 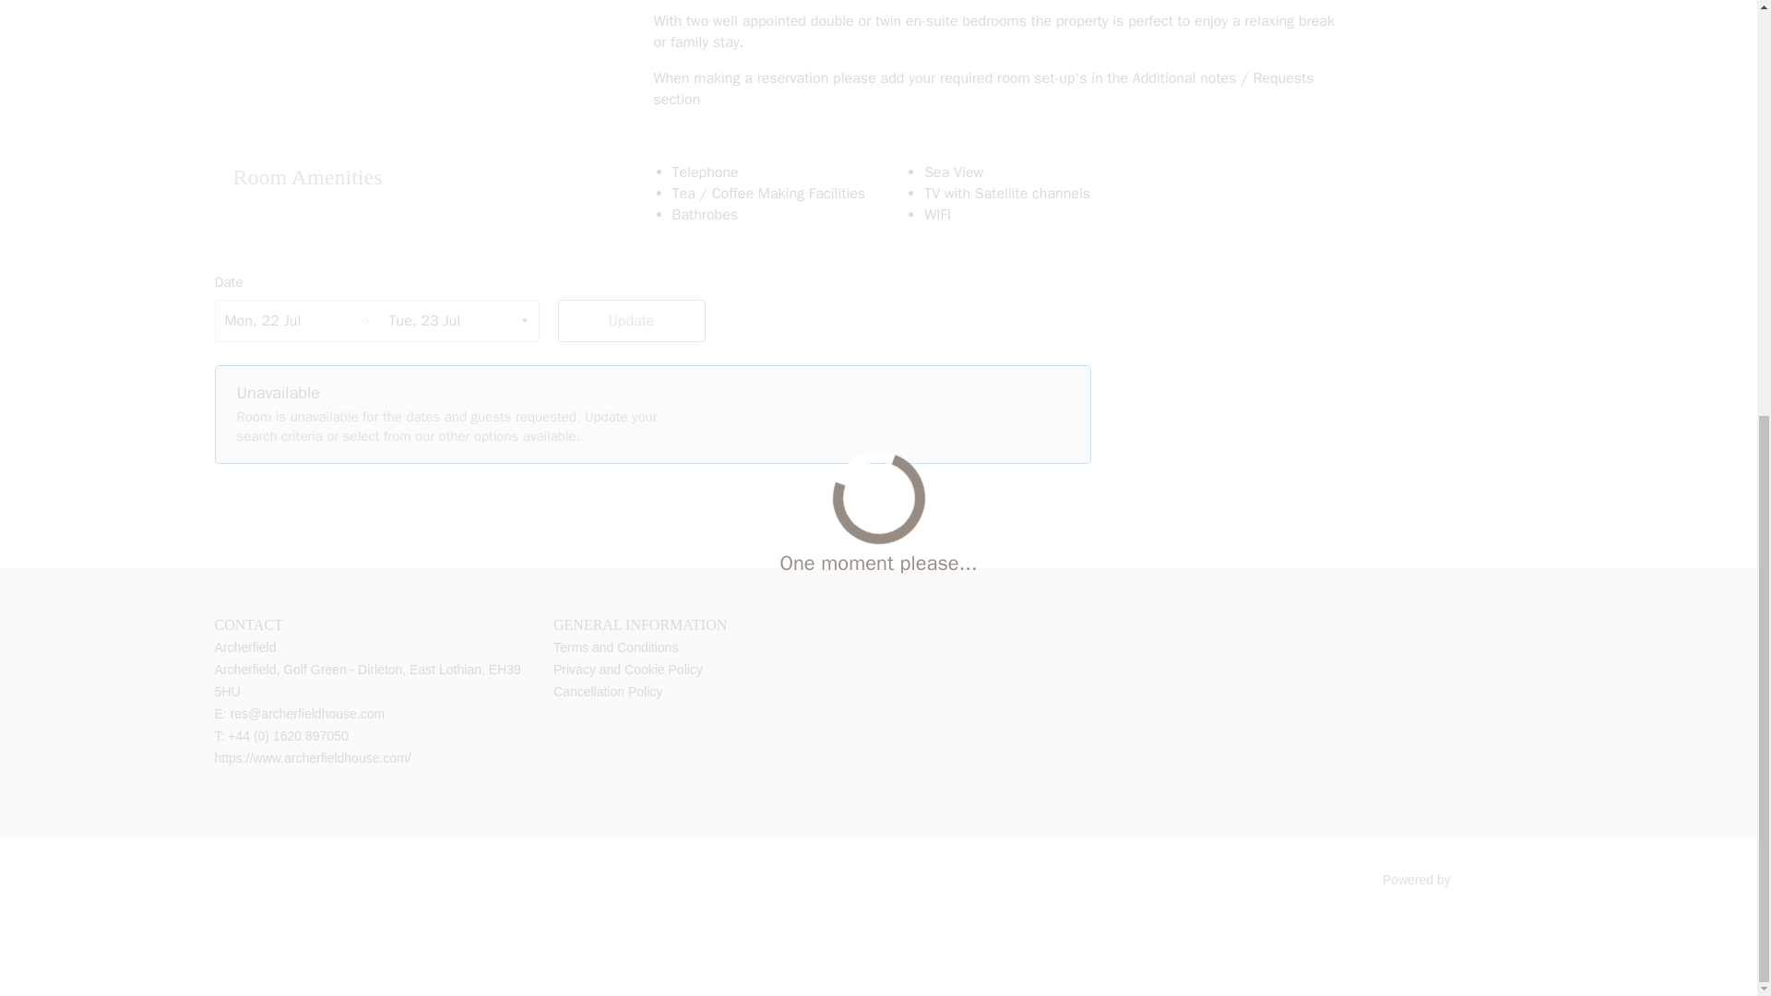 What do you see at coordinates (295, 321) in the screenshot?
I see `Mon, 22 Jul` at bounding box center [295, 321].